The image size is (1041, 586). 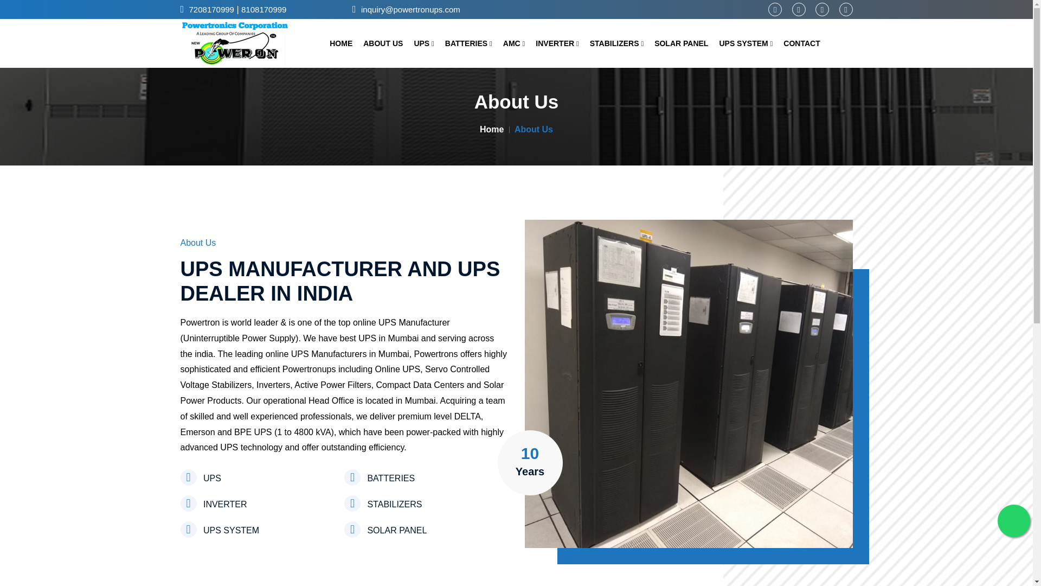 What do you see at coordinates (468, 43) in the screenshot?
I see `BATTERIES` at bounding box center [468, 43].